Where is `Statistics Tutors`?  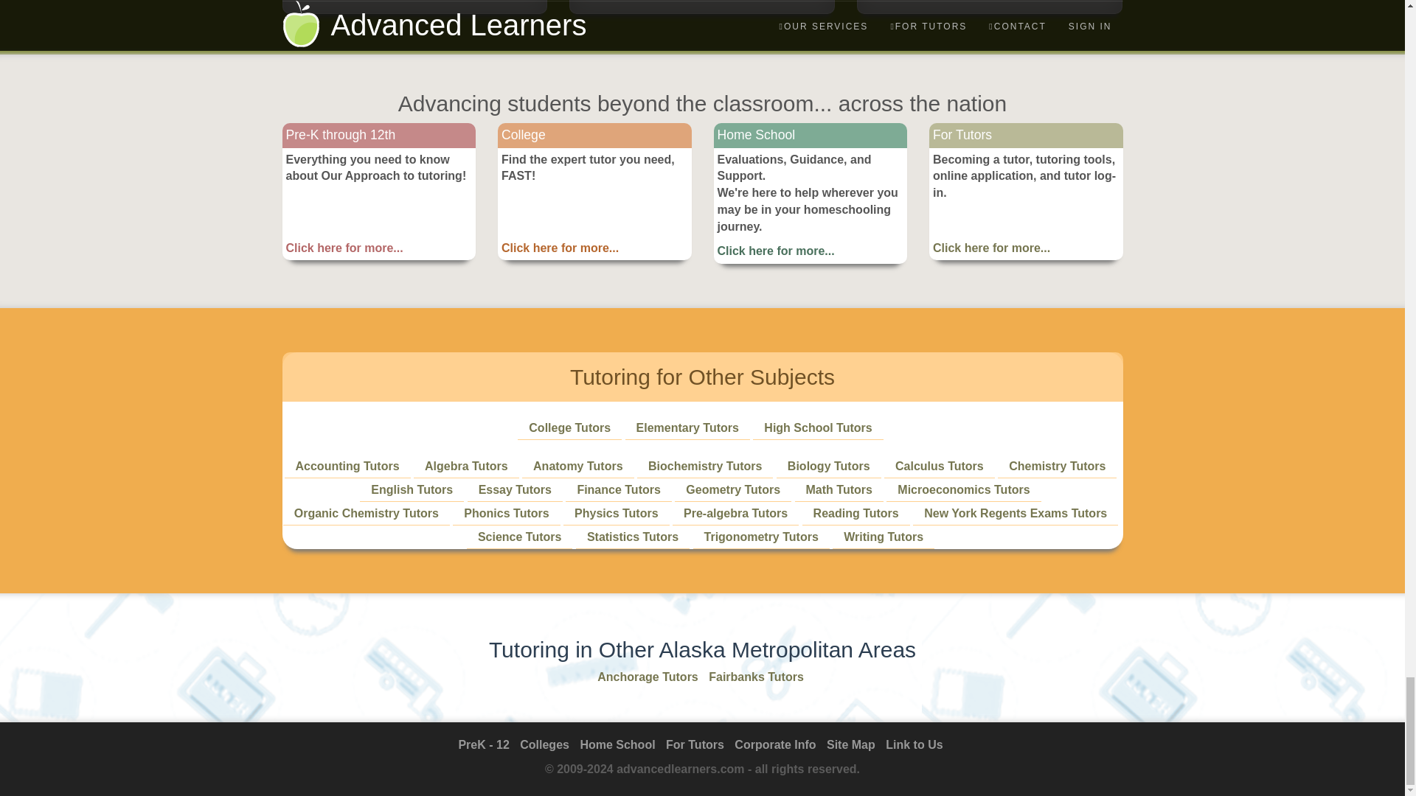
Statistics Tutors is located at coordinates (633, 537).